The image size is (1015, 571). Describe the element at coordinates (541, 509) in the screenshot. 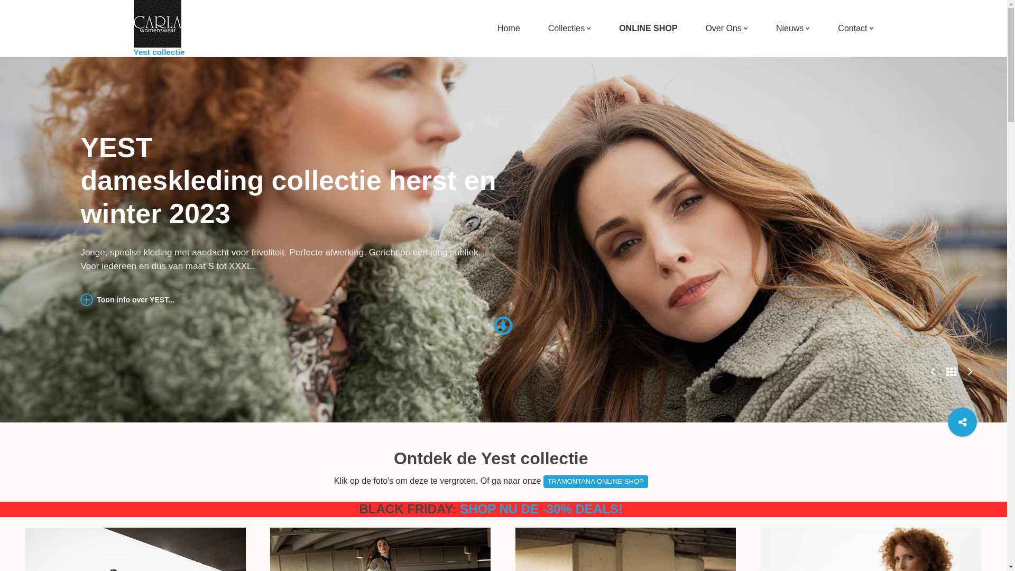

I see `SHOP NU DE -30% DEALS!` at that location.